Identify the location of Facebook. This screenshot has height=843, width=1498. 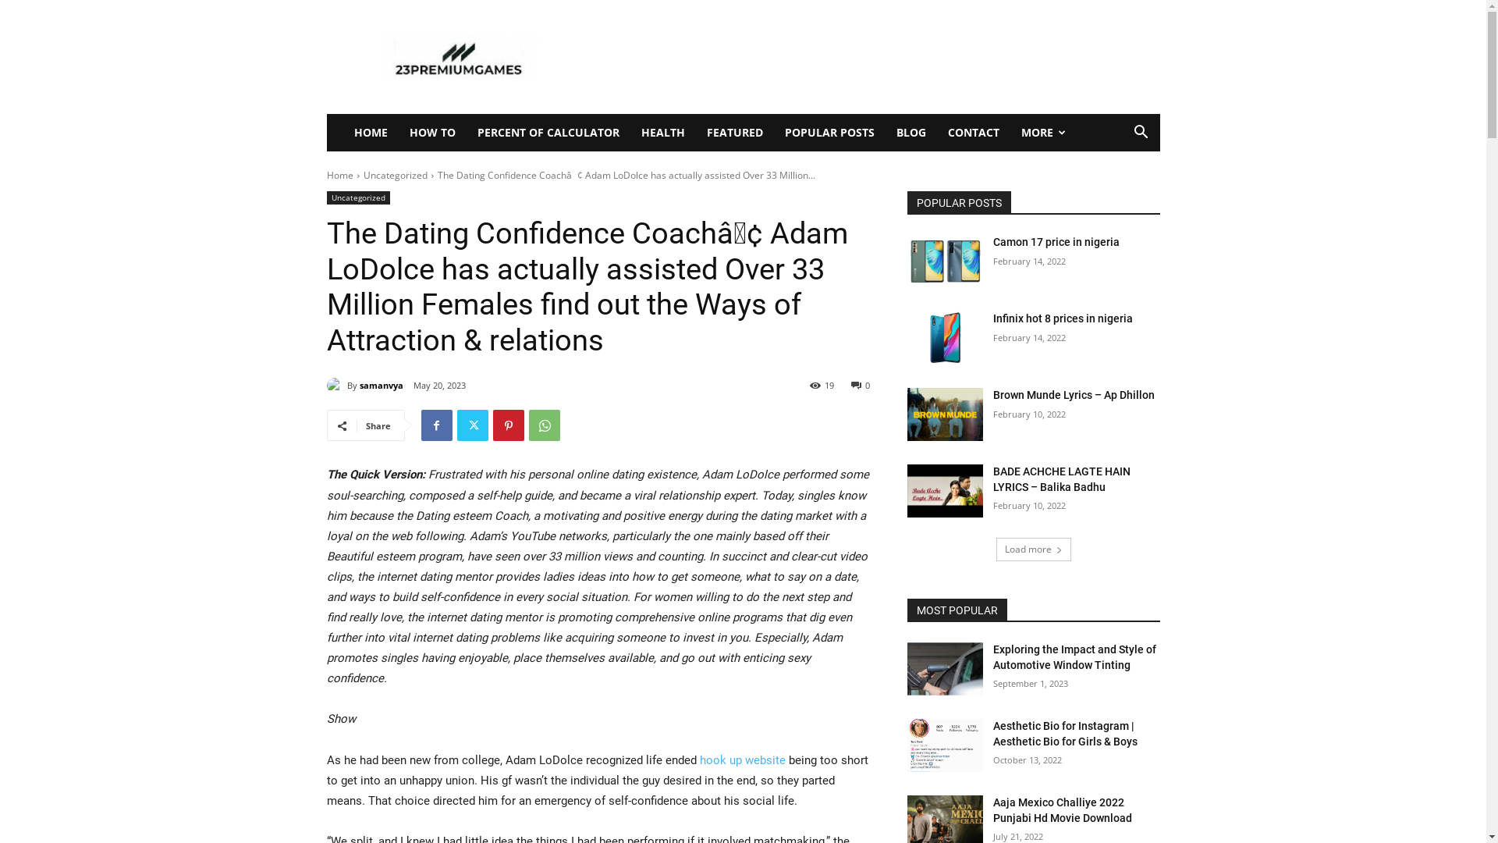
(437, 425).